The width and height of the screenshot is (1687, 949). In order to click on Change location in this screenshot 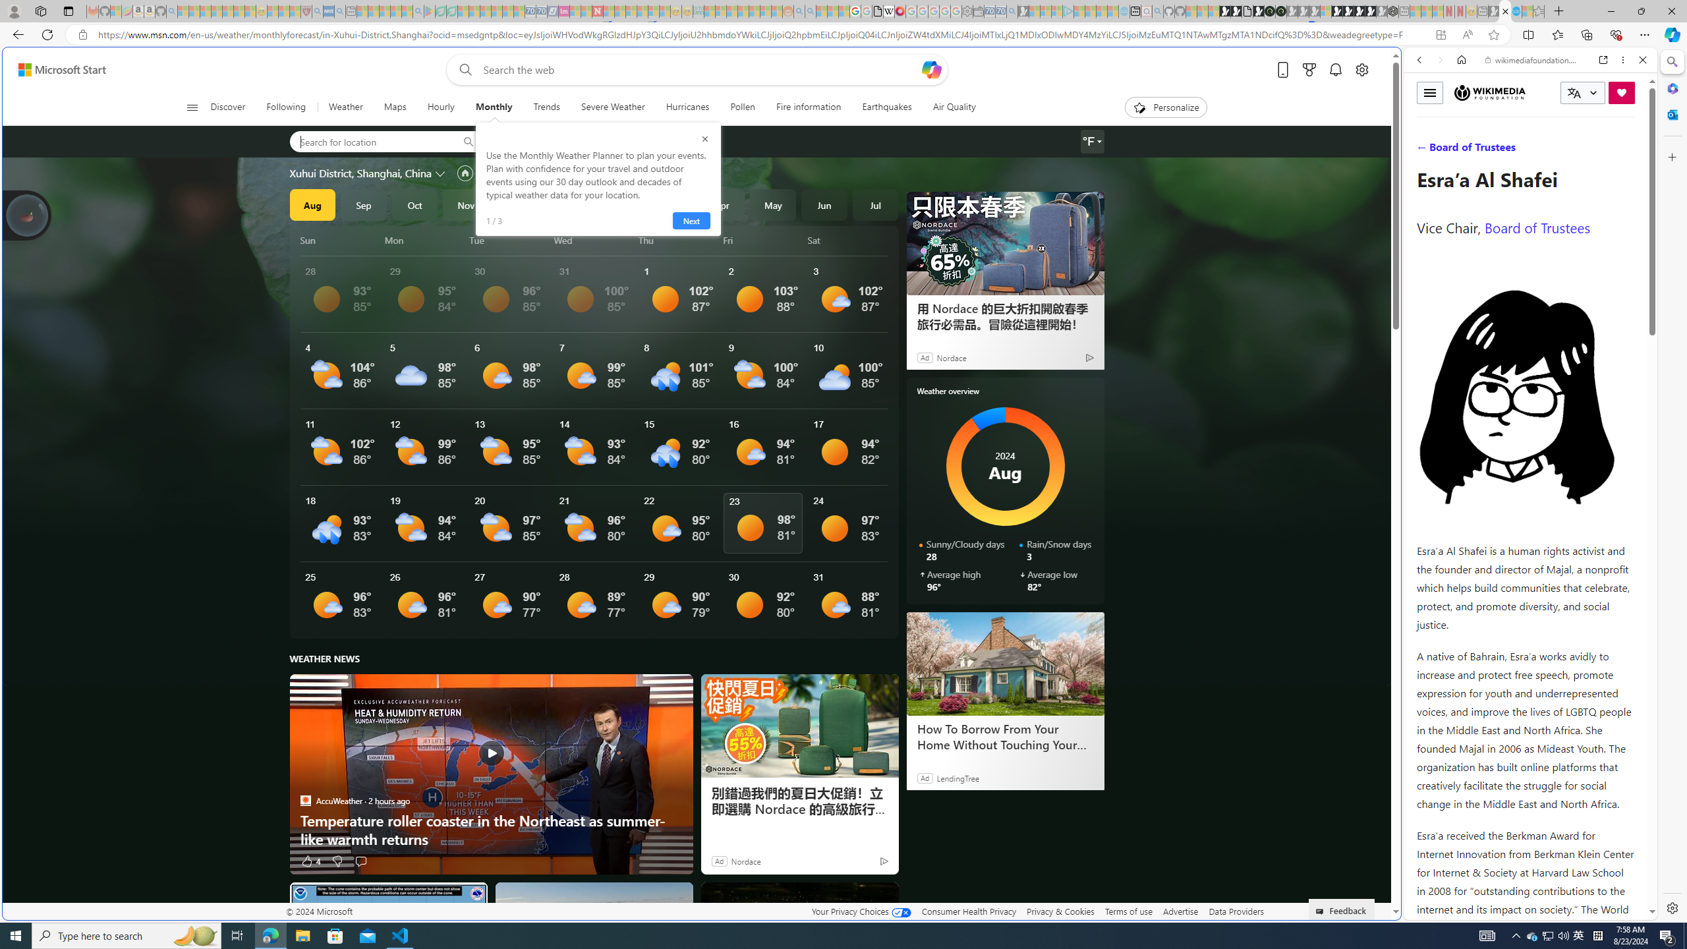, I will do `click(442, 173)`.